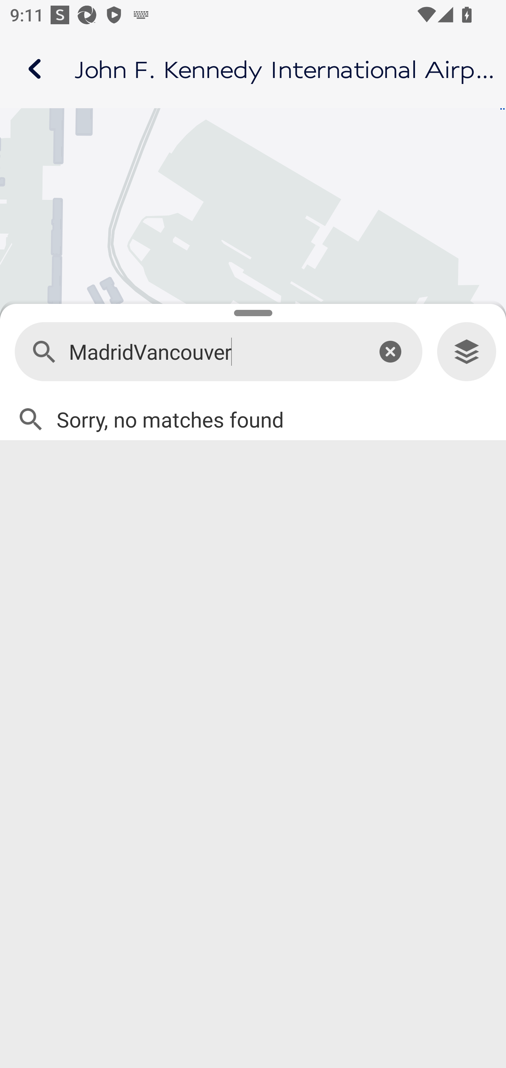 The image size is (506, 1068). What do you see at coordinates (253, 69) in the screenshot?
I see `Airport map` at bounding box center [253, 69].